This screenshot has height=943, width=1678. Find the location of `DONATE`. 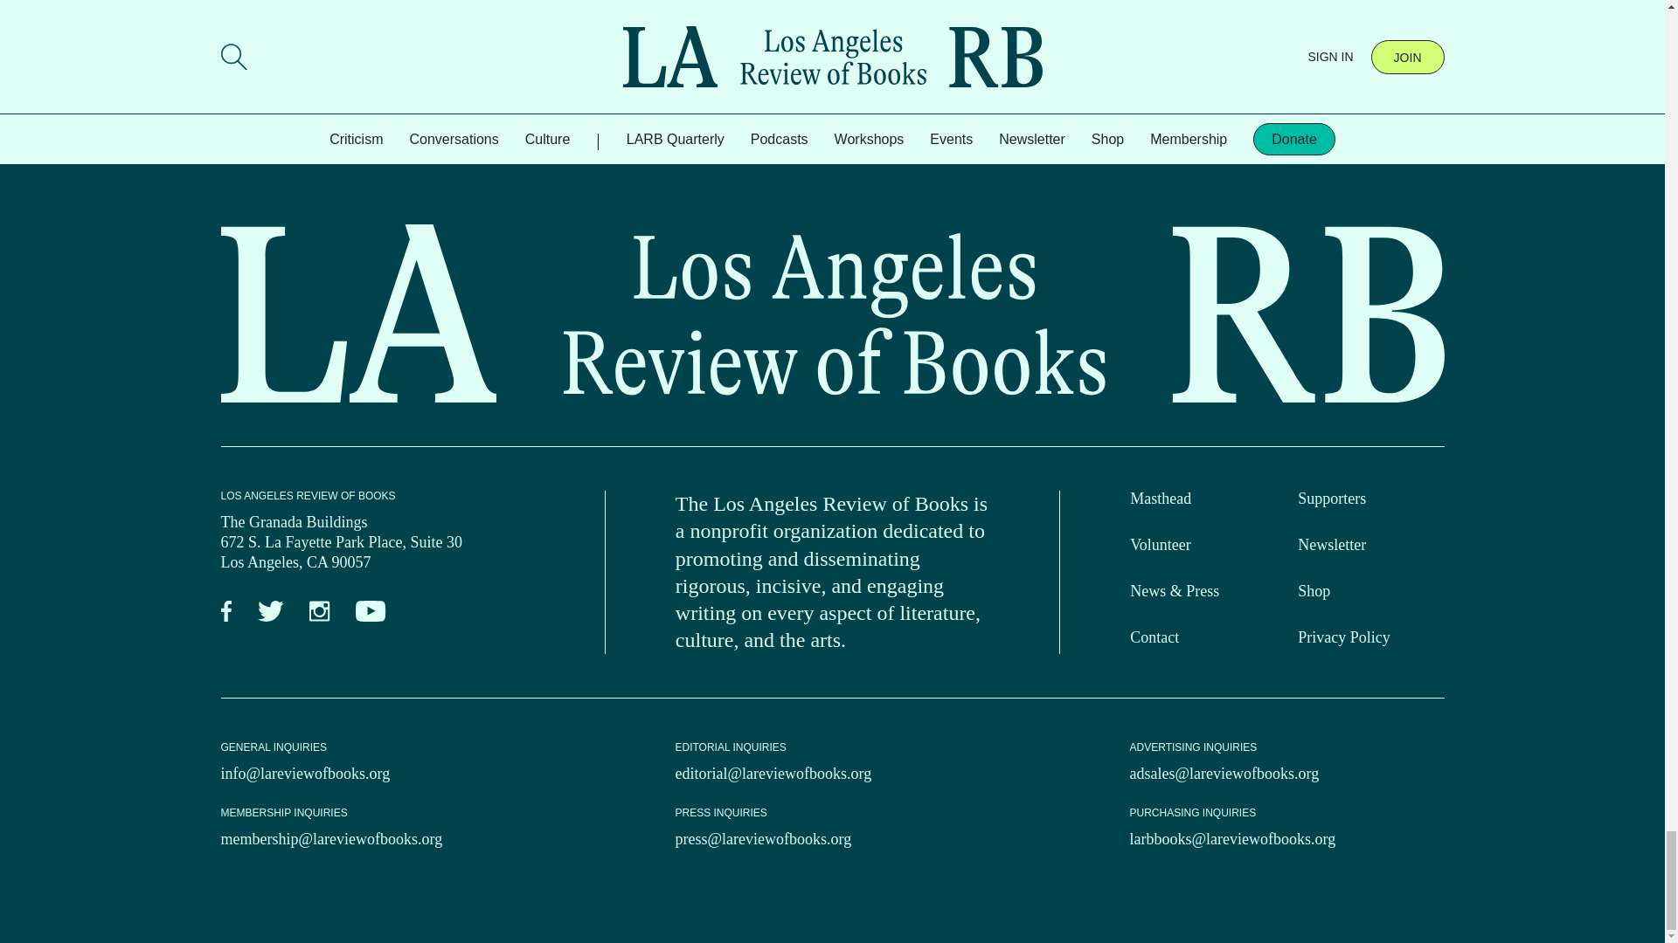

DONATE is located at coordinates (371, 31).